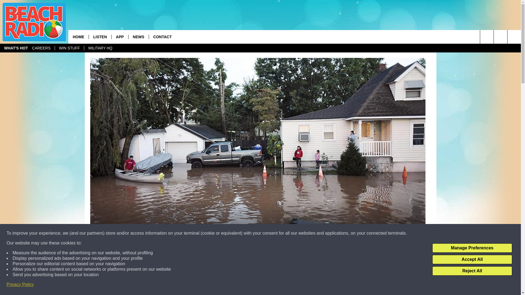  Describe the element at coordinates (472, 271) in the screenshot. I see `Reject All` at that location.